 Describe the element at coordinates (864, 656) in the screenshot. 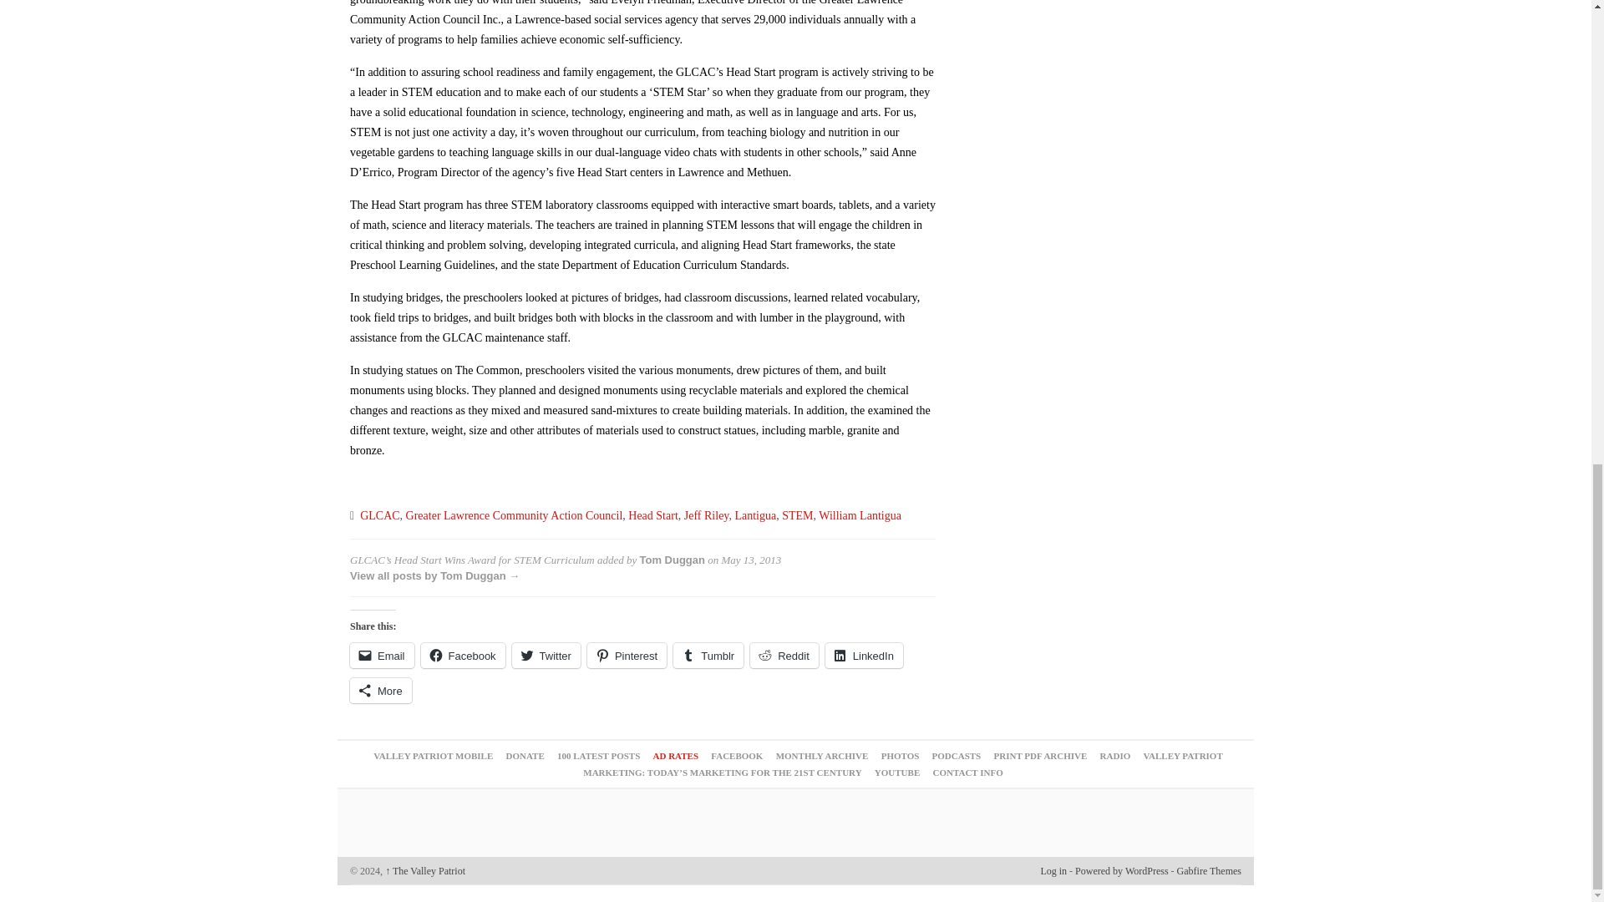

I see `Click to share on LinkedIn` at that location.